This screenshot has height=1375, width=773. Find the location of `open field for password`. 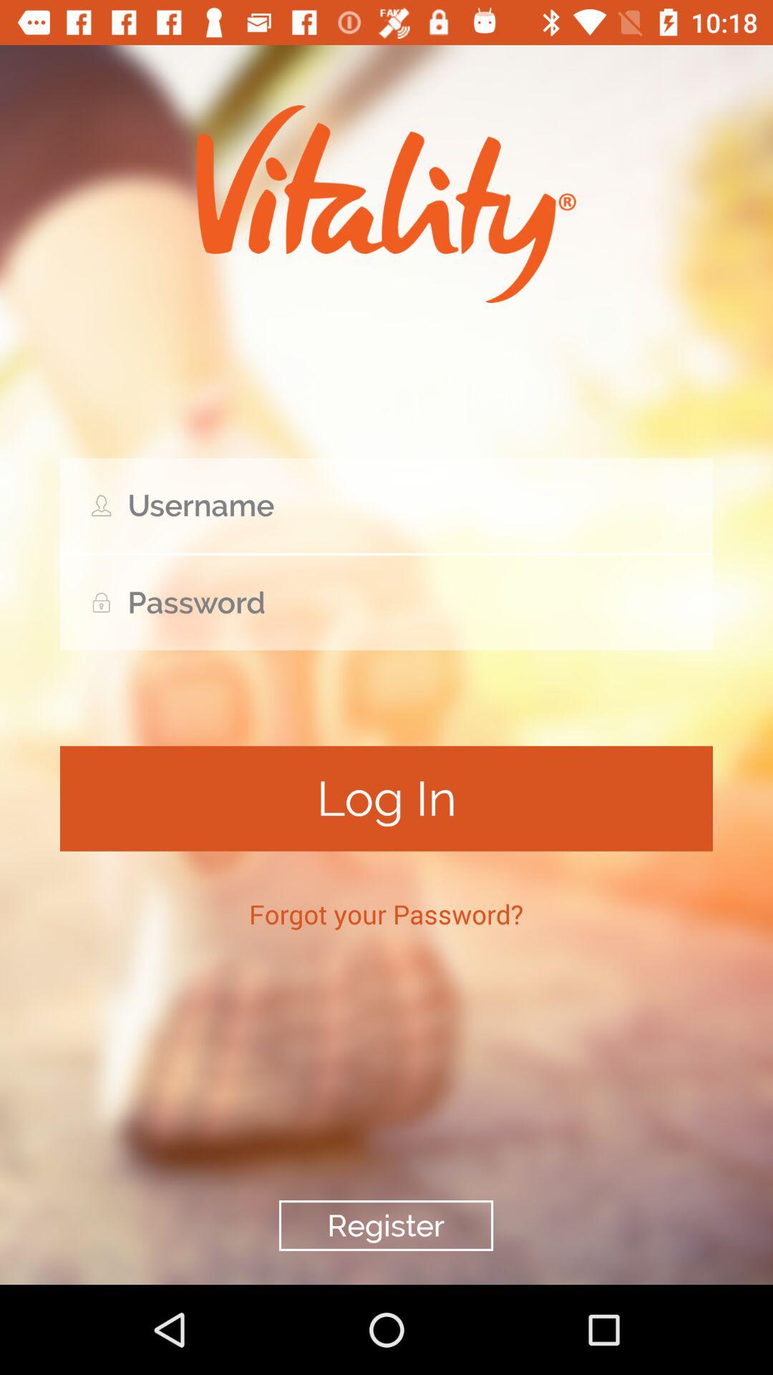

open field for password is located at coordinates (386, 603).